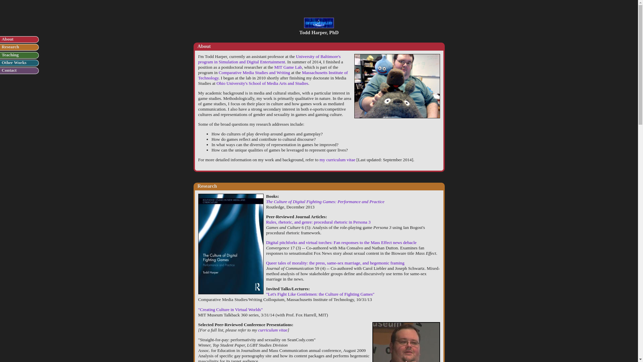 The image size is (643, 362). I want to click on "Creating Culture in Virtual Worlds", so click(230, 309).